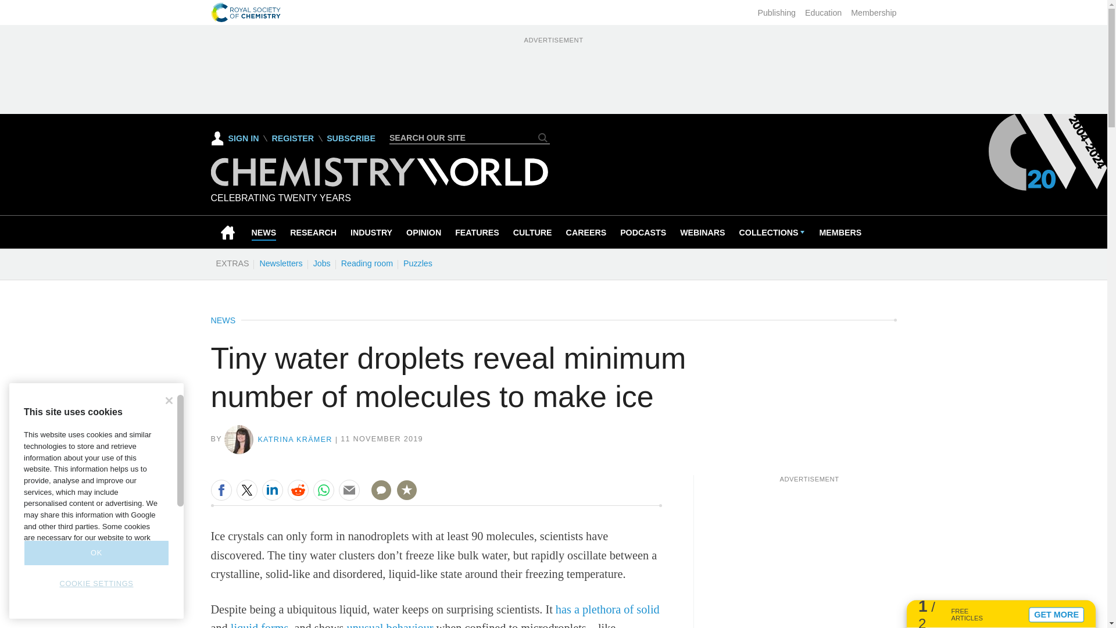 The image size is (1116, 628). What do you see at coordinates (379, 183) in the screenshot?
I see `Chemistry World` at bounding box center [379, 183].